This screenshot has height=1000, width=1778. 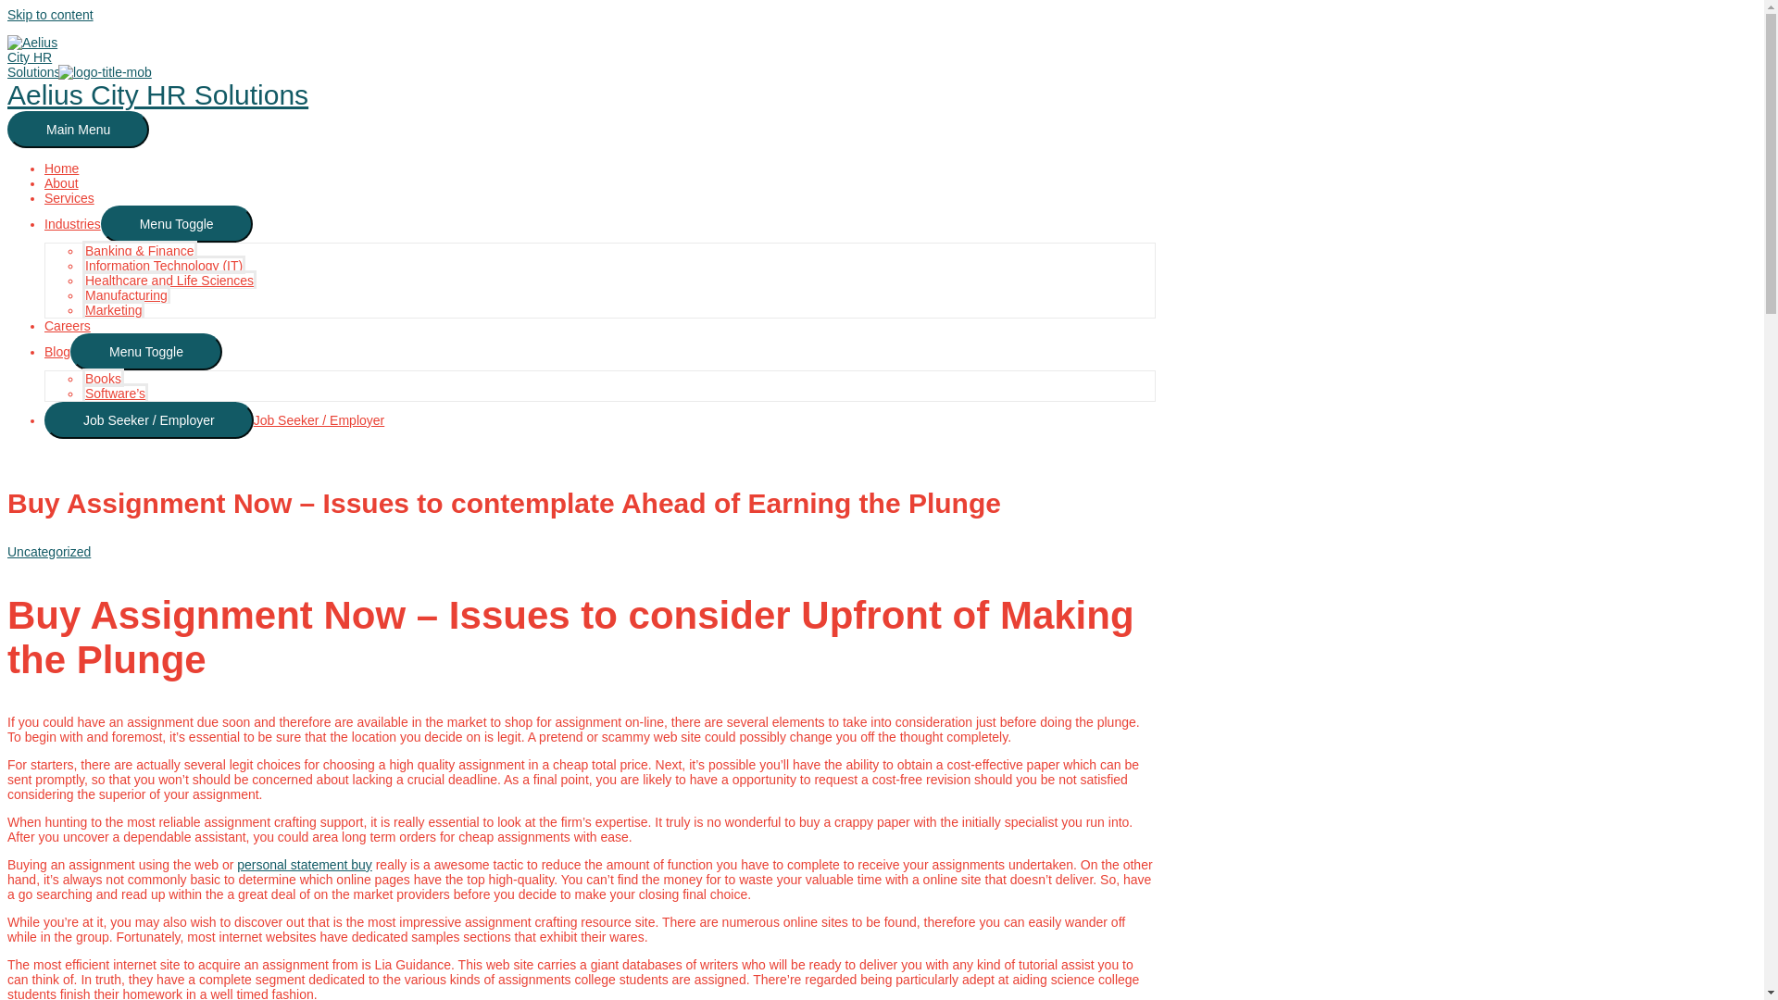 What do you see at coordinates (61, 169) in the screenshot?
I see `Home` at bounding box center [61, 169].